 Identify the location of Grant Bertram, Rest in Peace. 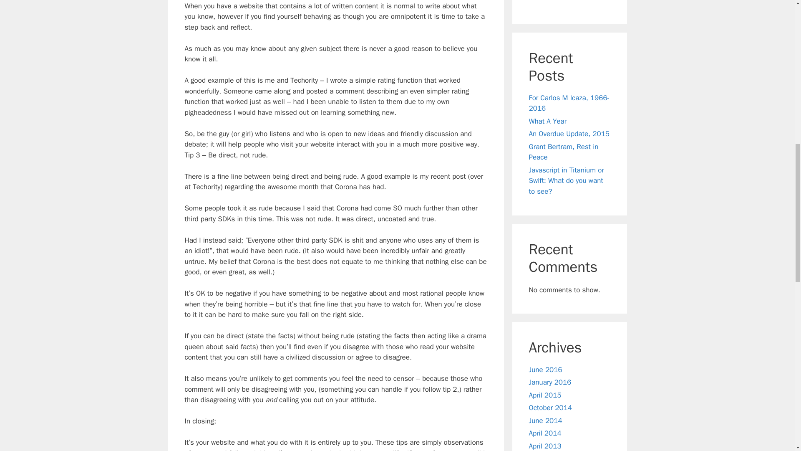
(563, 152).